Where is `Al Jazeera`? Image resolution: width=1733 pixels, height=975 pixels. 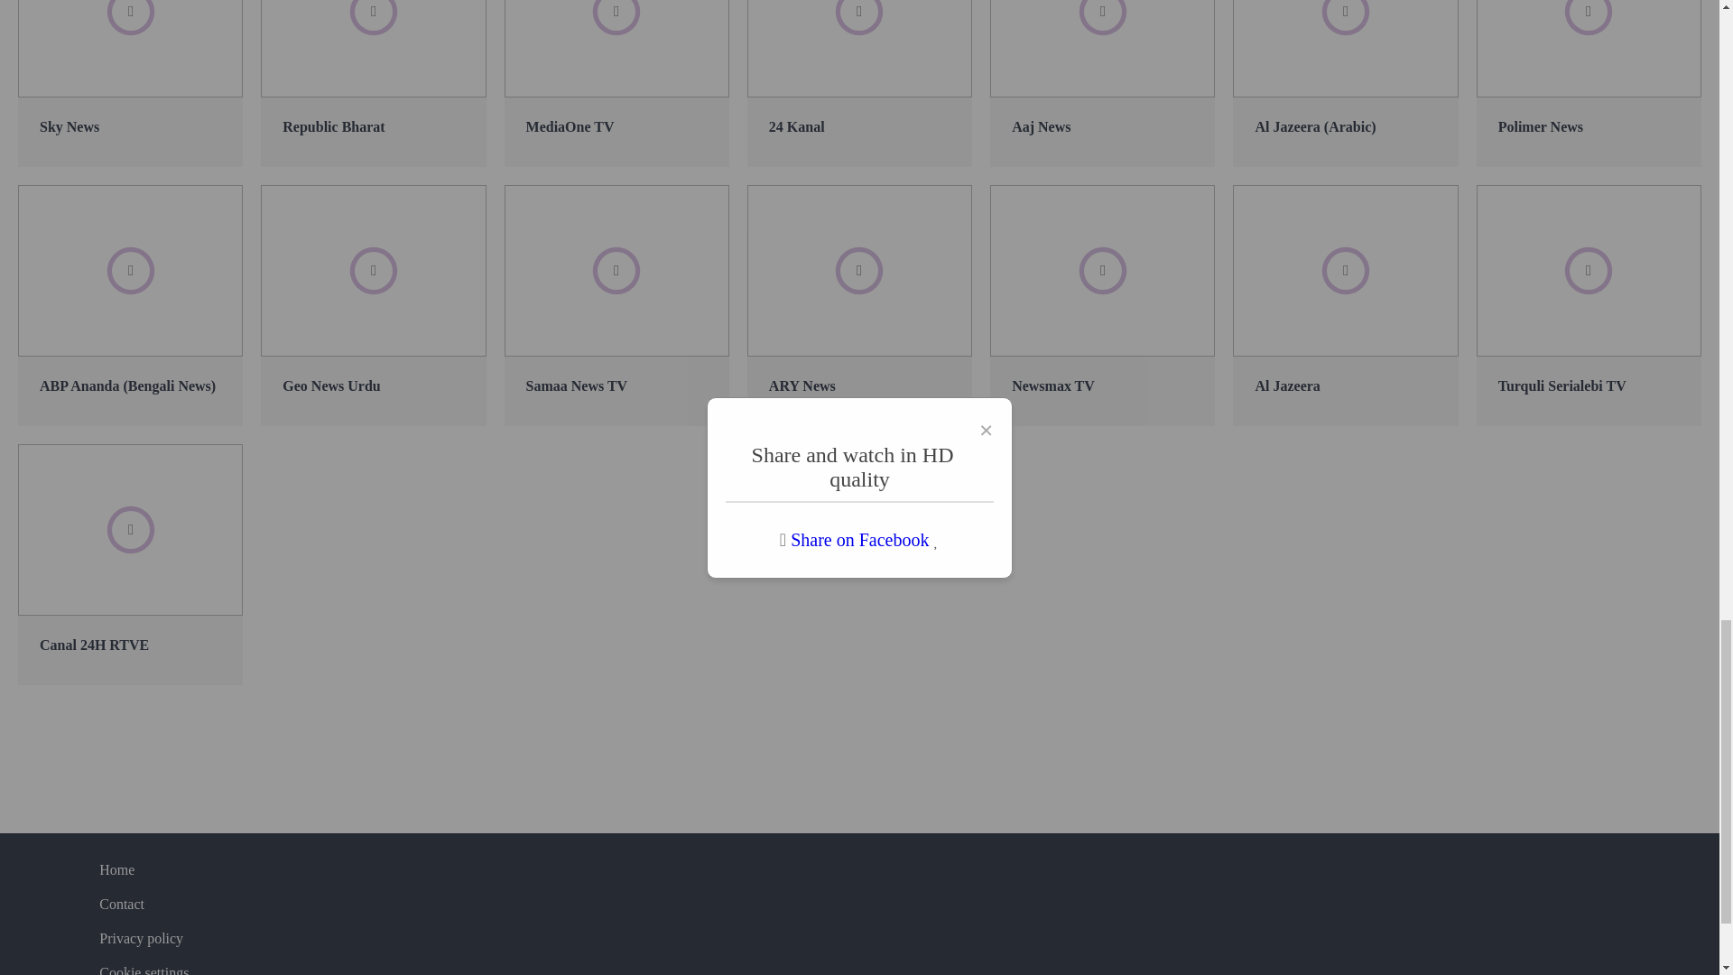
Al Jazeera is located at coordinates (1345, 305).